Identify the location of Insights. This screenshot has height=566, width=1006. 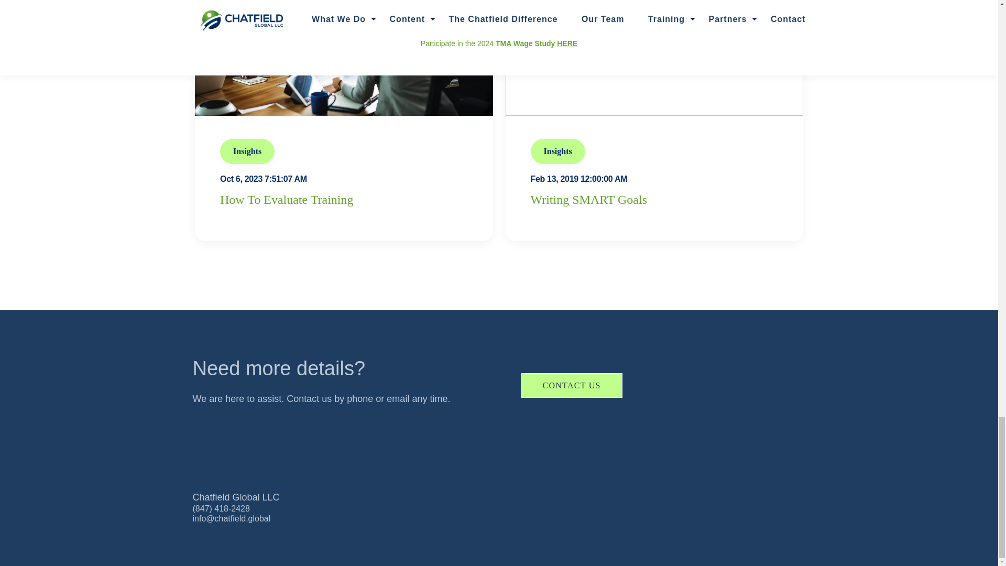
(557, 151).